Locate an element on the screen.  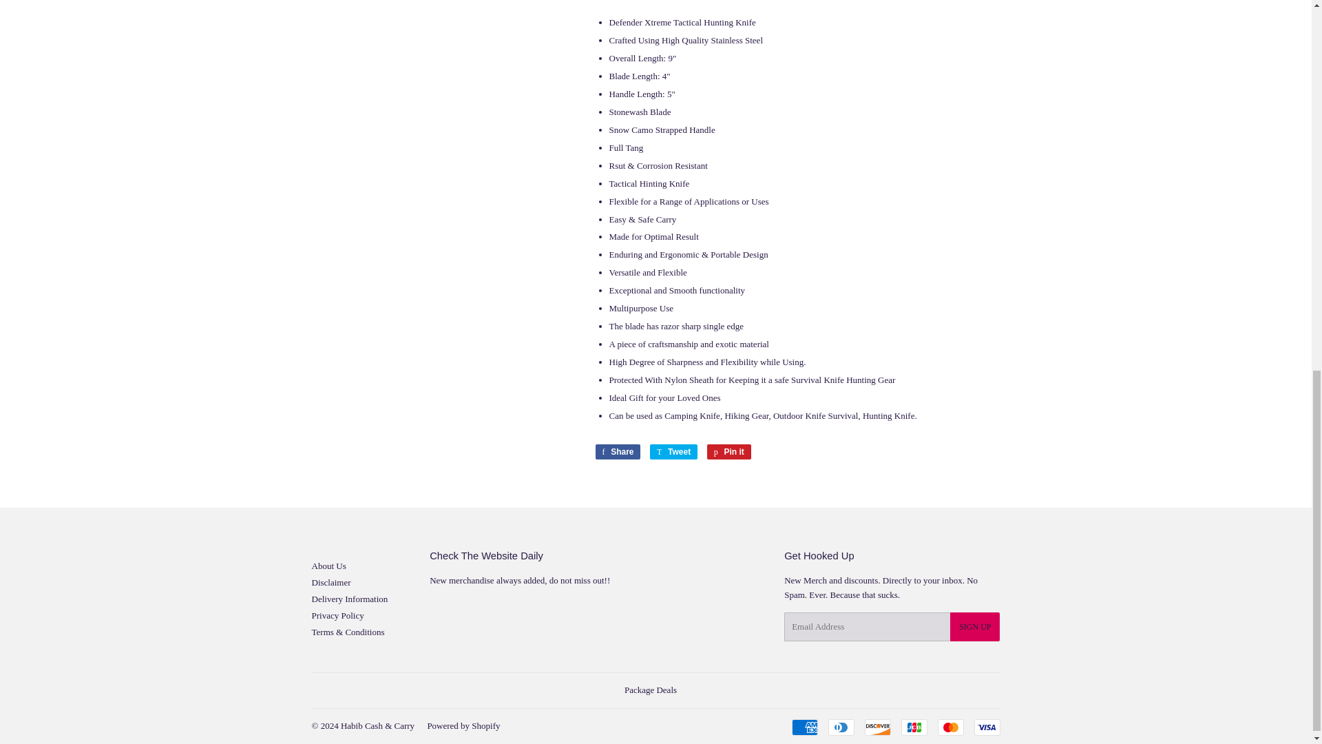
Tweet on Twitter is located at coordinates (617, 452).